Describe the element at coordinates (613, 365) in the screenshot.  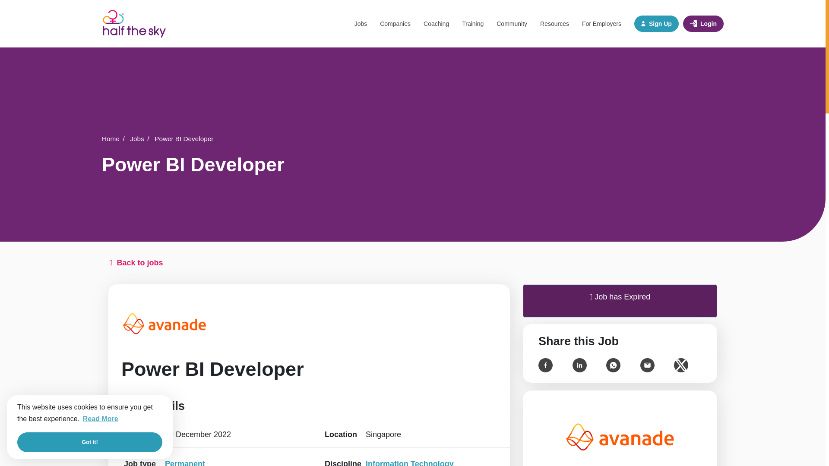
I see `send in Whatsapp` at that location.